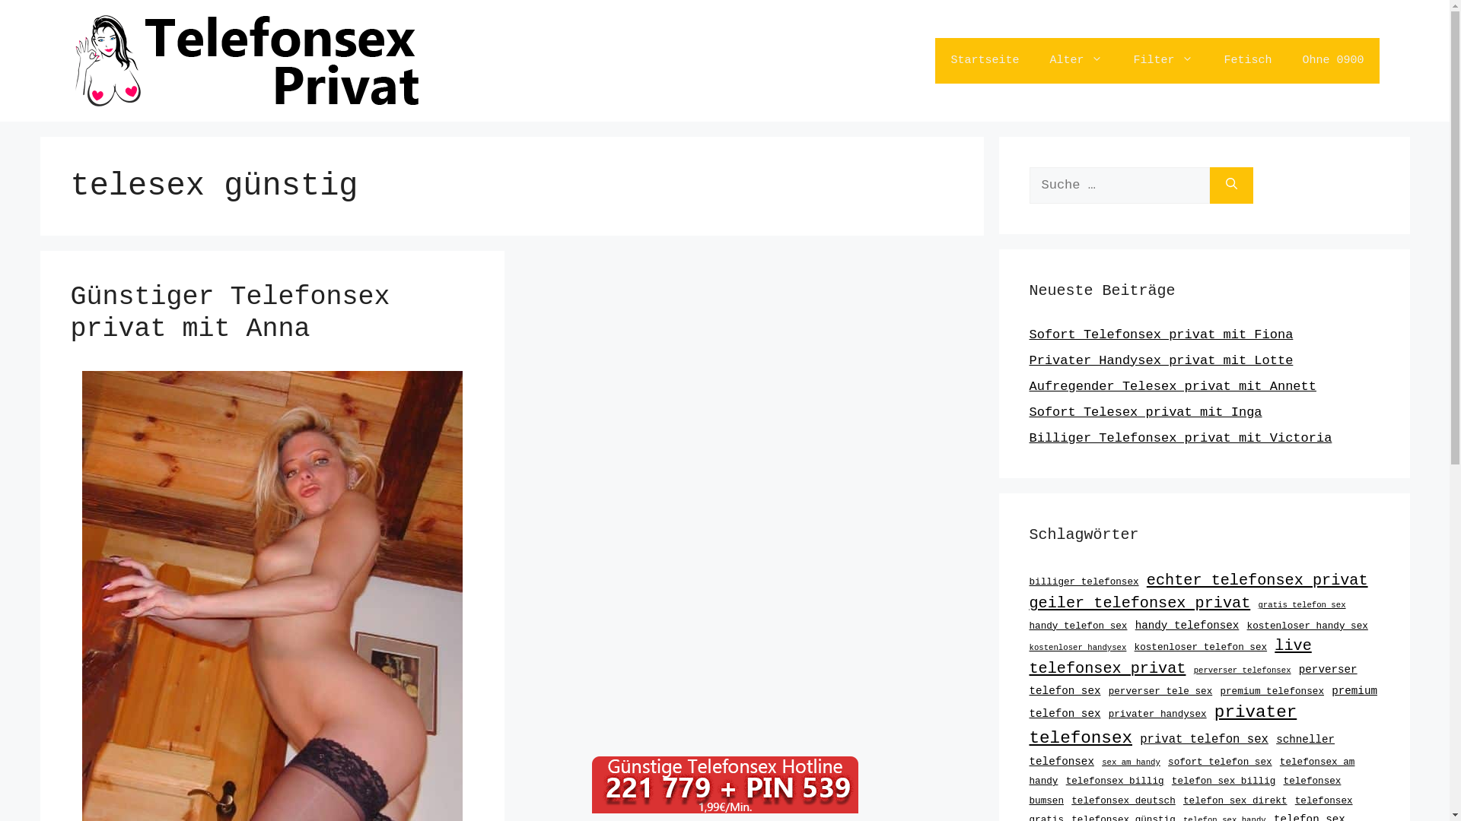 The image size is (1461, 821). What do you see at coordinates (1172, 386) in the screenshot?
I see `Aufregender Telesex privat mit Annett` at bounding box center [1172, 386].